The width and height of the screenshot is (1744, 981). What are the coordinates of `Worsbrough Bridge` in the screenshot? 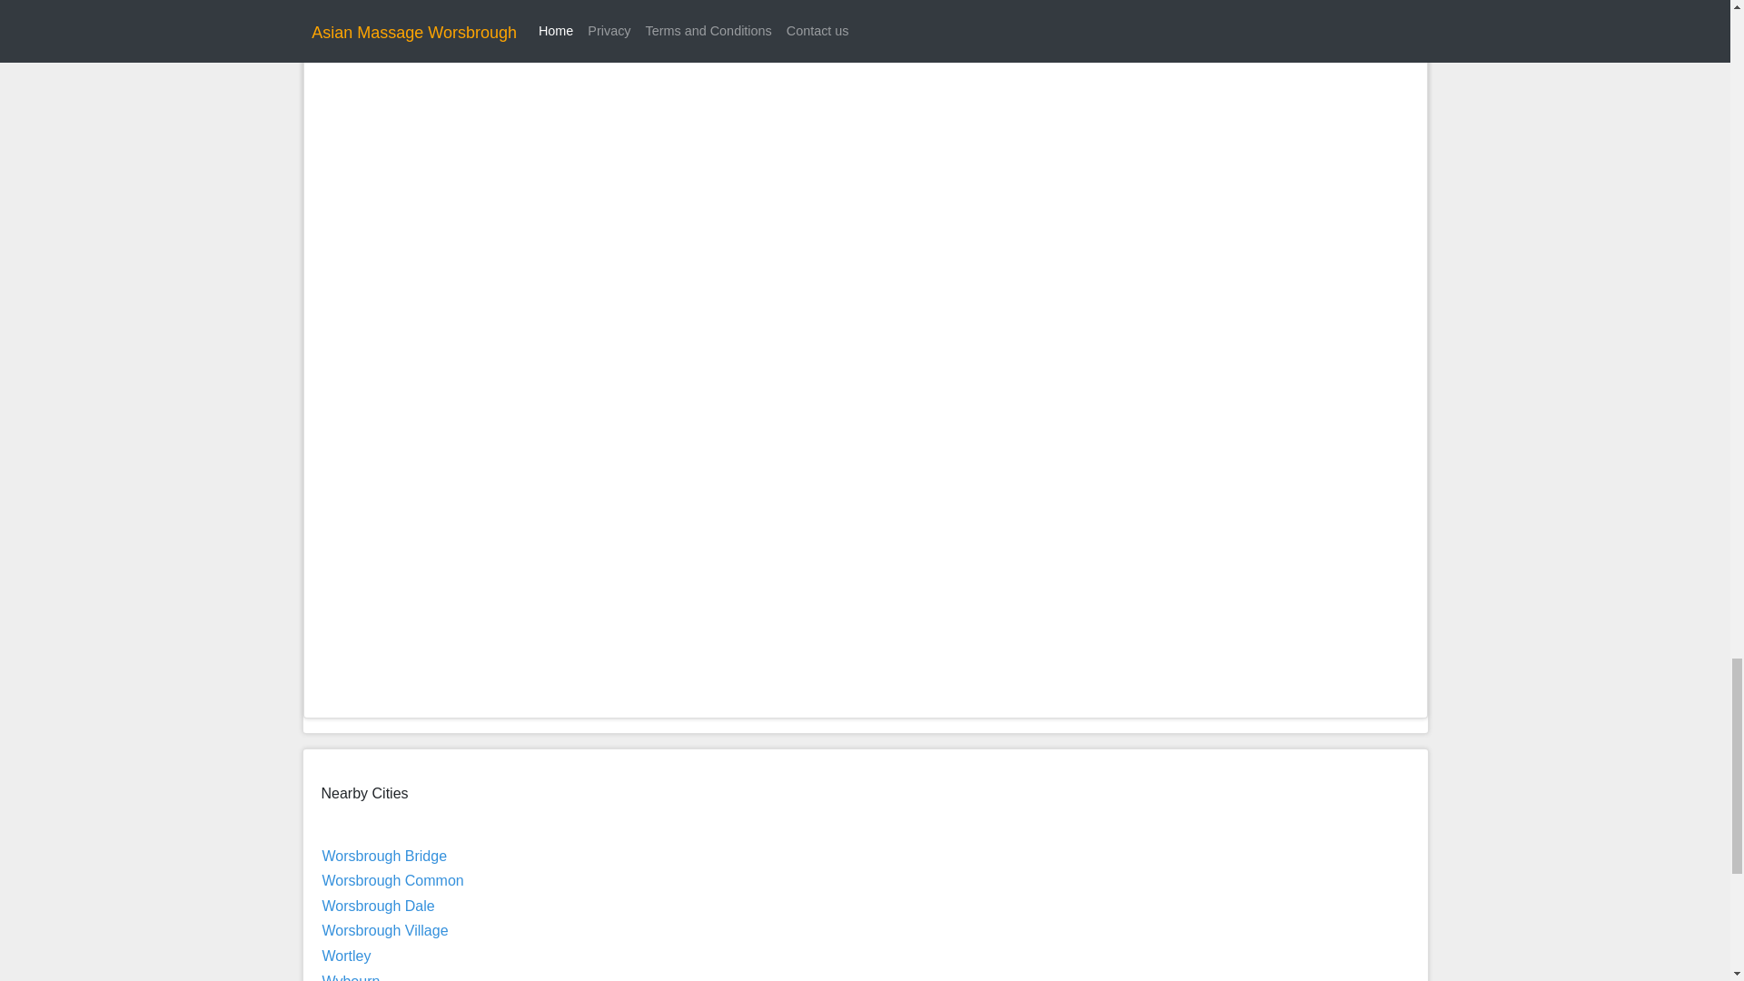 It's located at (383, 856).